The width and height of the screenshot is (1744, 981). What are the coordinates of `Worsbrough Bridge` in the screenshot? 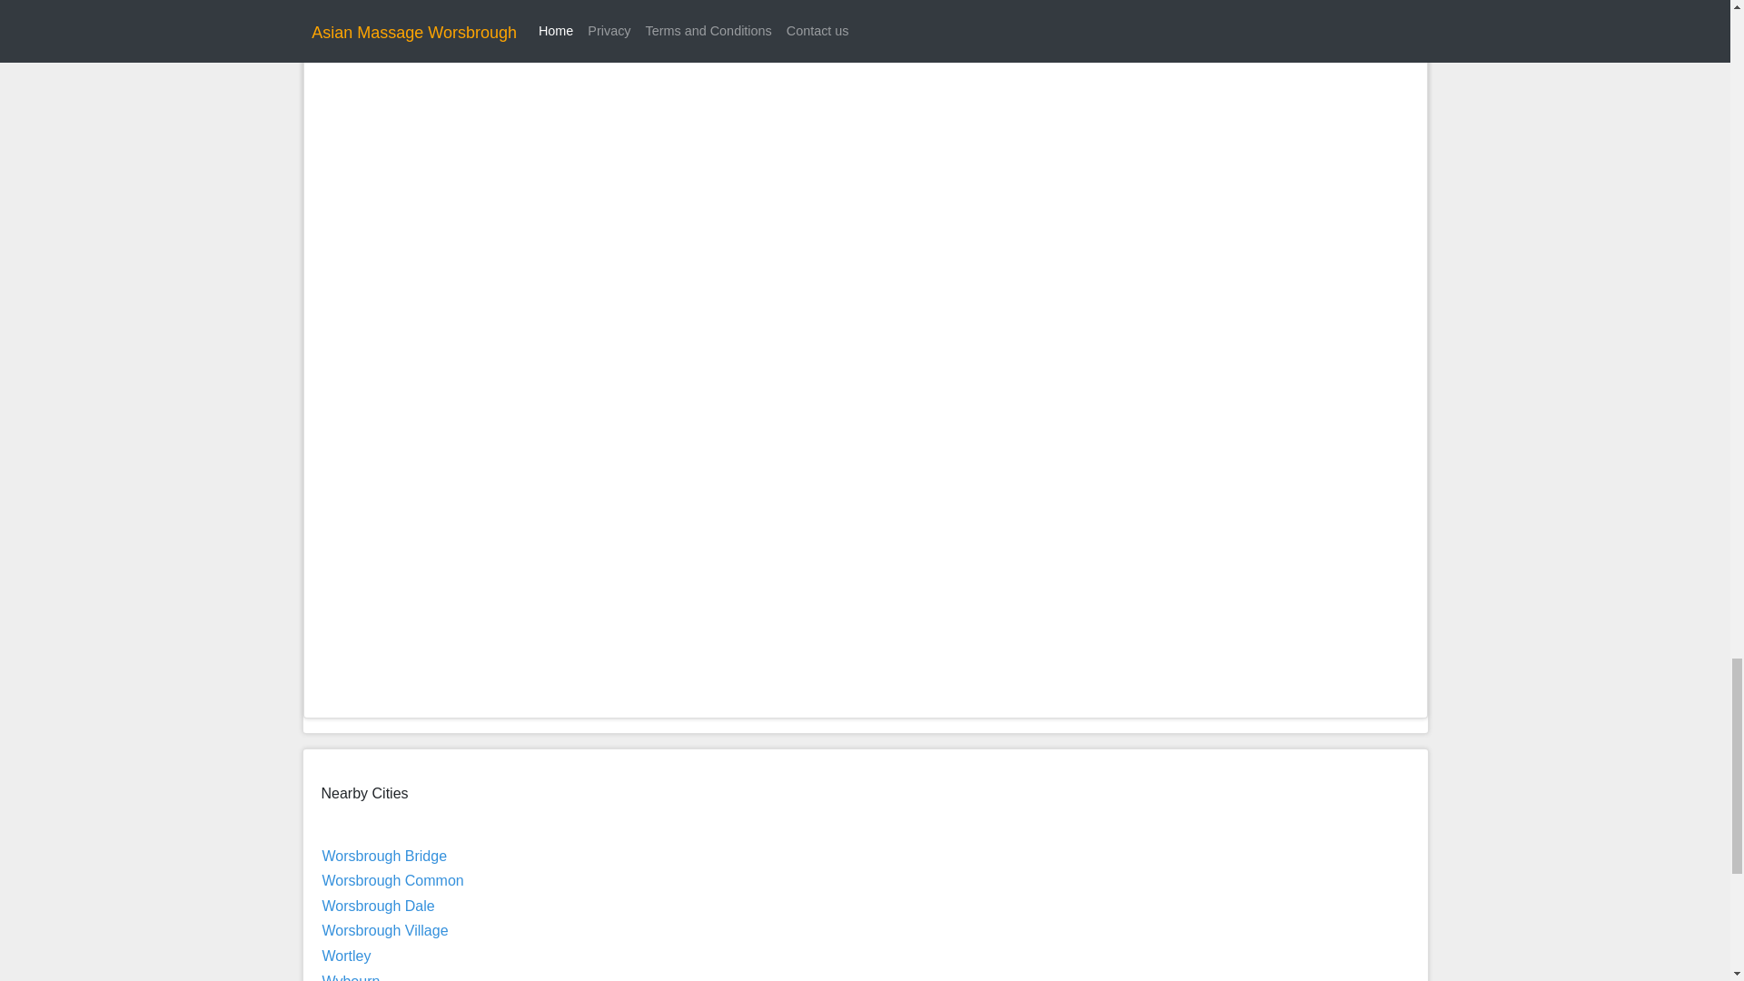 It's located at (383, 856).